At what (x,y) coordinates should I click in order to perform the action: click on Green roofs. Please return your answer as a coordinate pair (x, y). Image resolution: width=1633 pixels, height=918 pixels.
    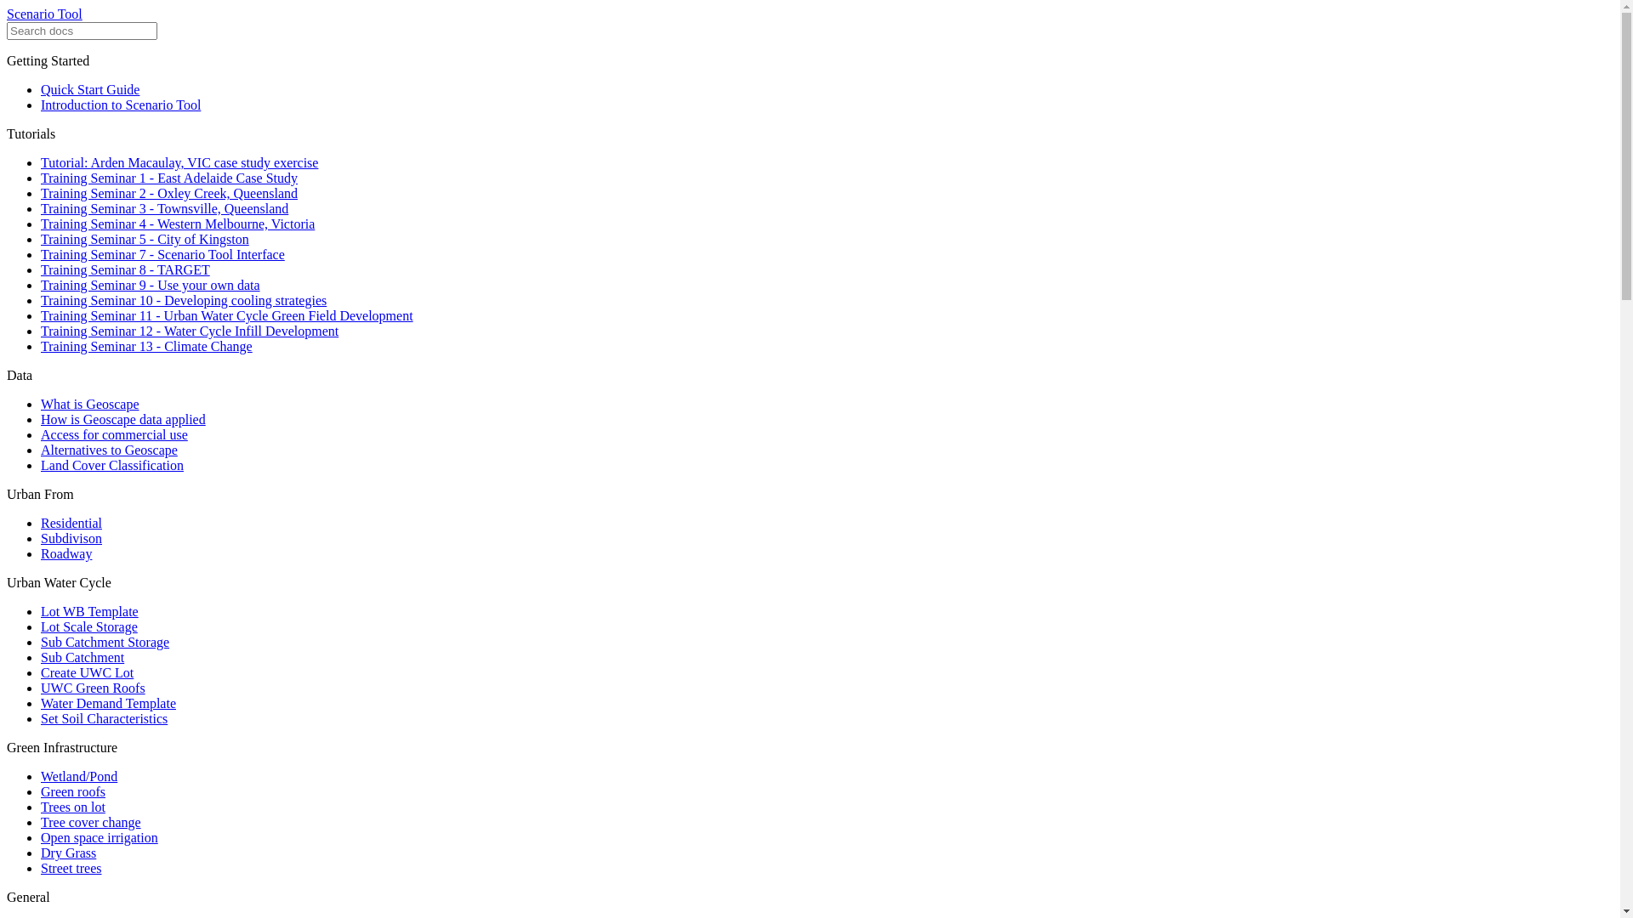
    Looking at the image, I should click on (73, 792).